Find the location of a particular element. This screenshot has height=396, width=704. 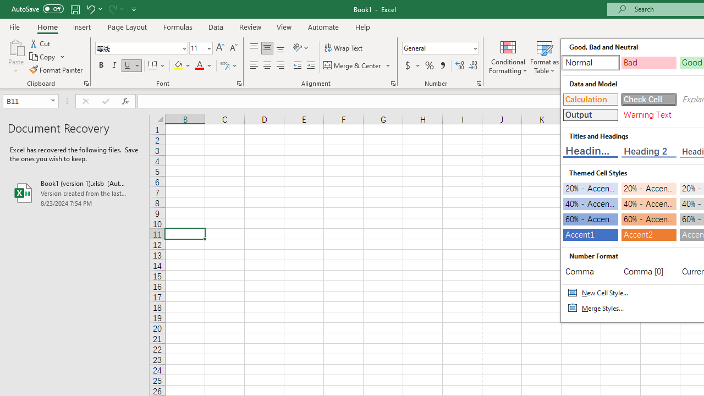

Format as Table is located at coordinates (544, 56).